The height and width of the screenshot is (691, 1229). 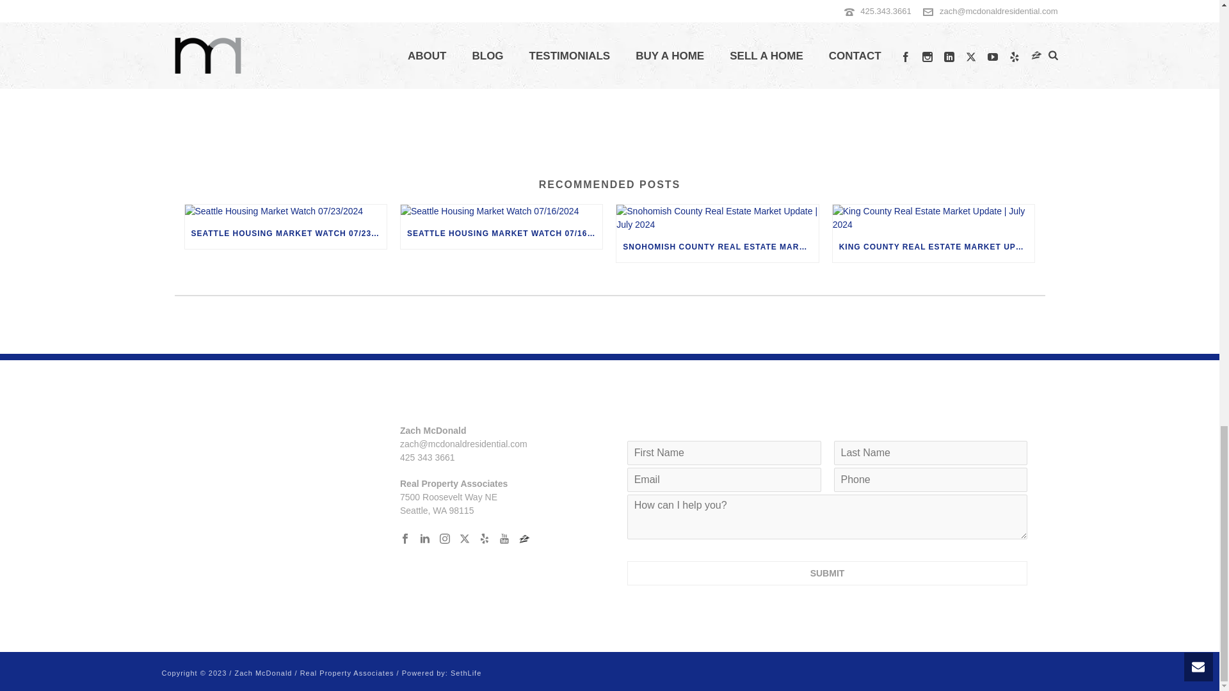 I want to click on Follow Us on yelp, so click(x=484, y=539).